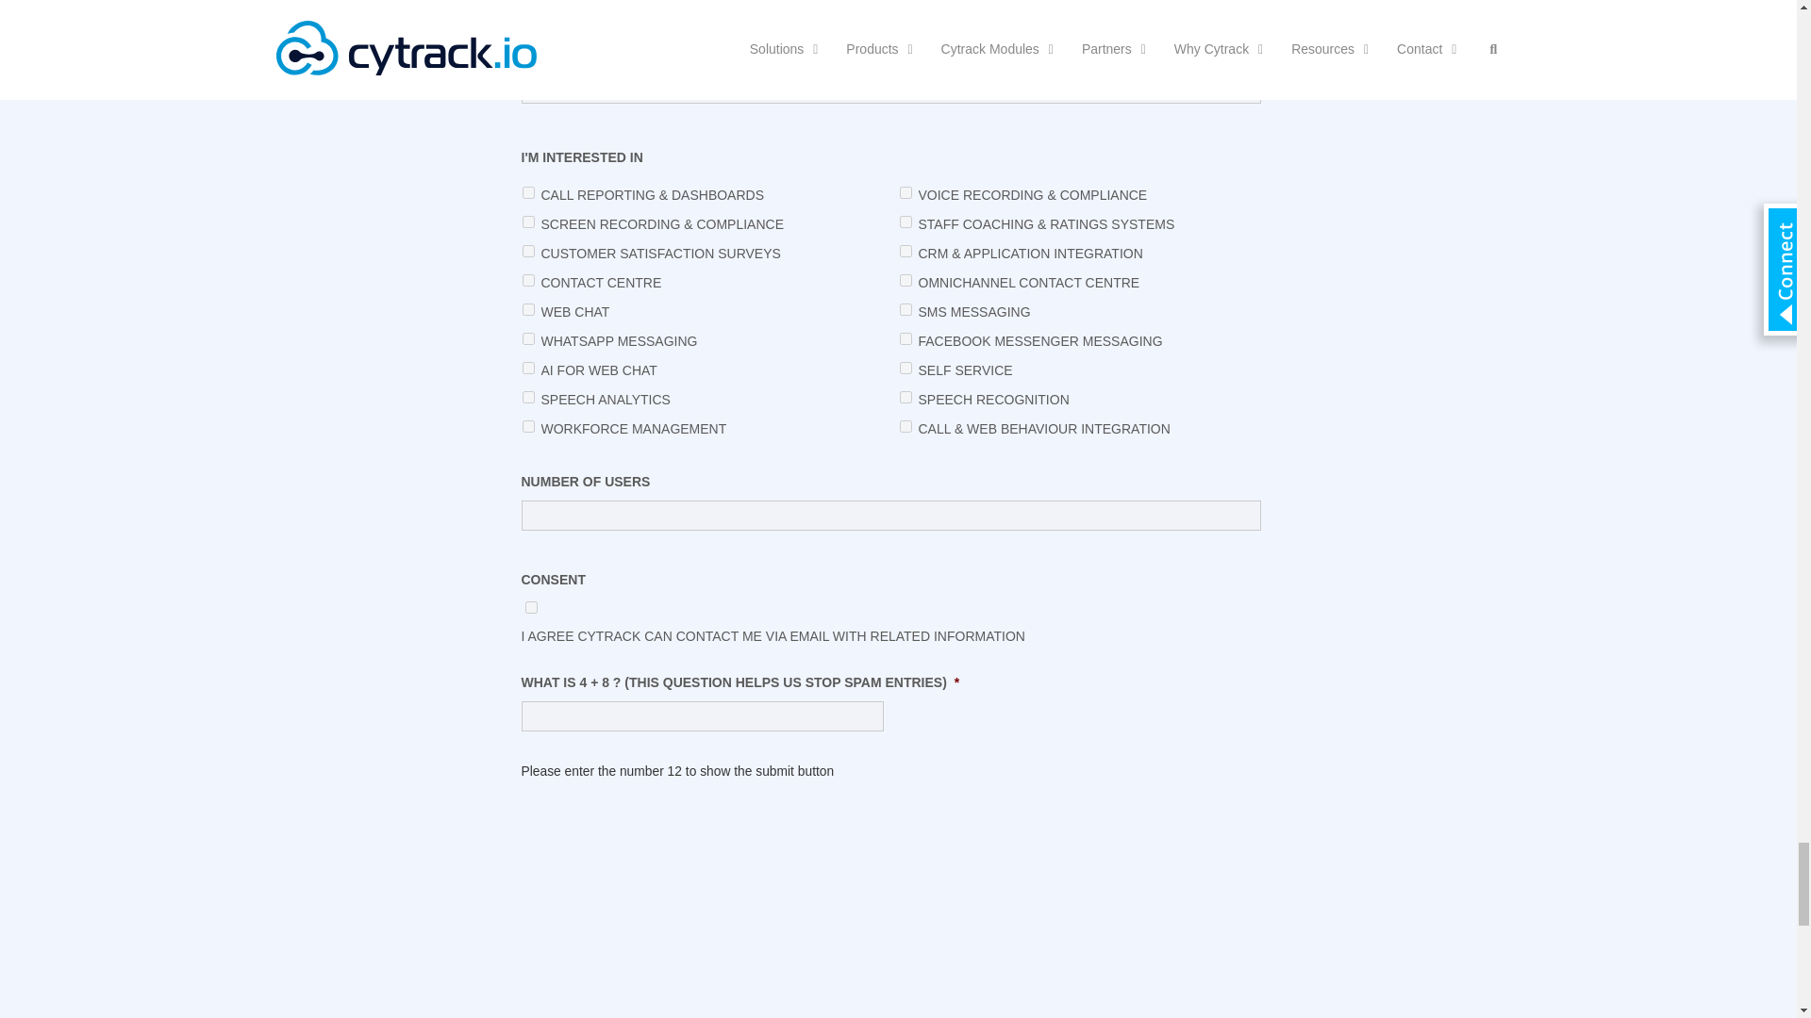 The height and width of the screenshot is (1018, 1811). What do you see at coordinates (528, 368) in the screenshot?
I see `AI FOR WEB CHAT` at bounding box center [528, 368].